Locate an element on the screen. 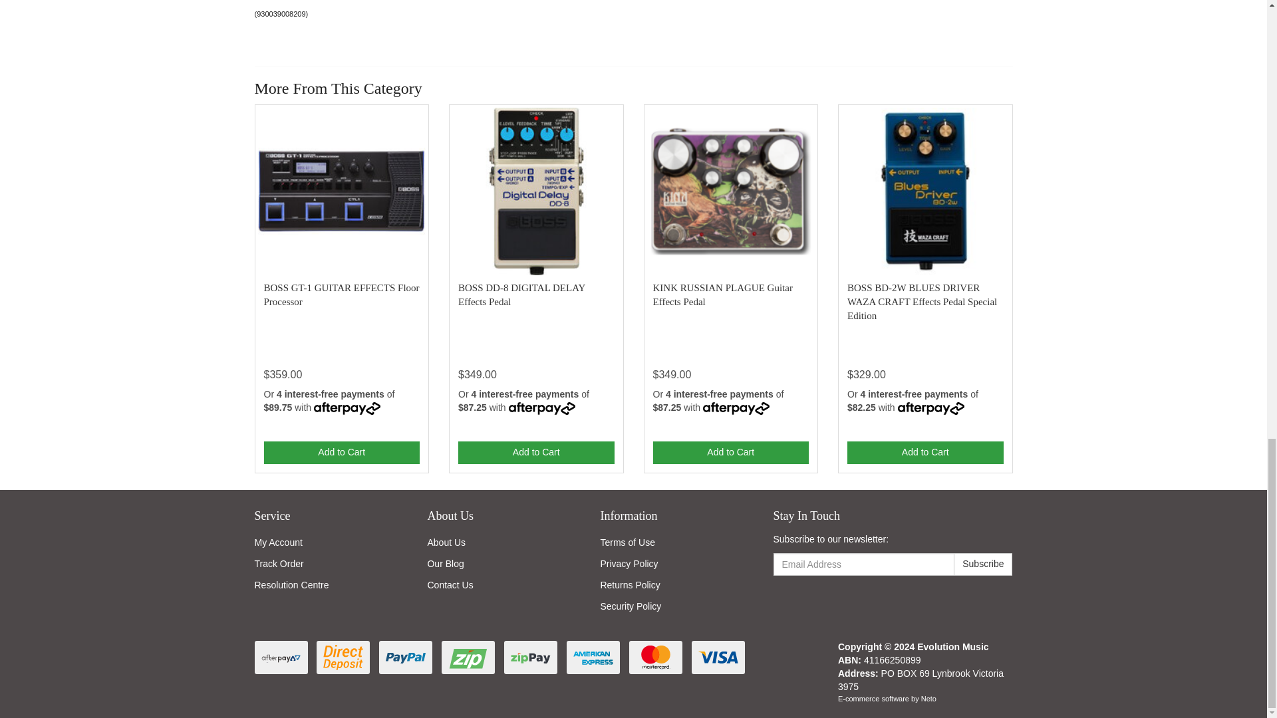 This screenshot has width=1277, height=718. Add KINK RUSSIAN PLAGUE Guitar Effects Pedal to Cart is located at coordinates (731, 452).